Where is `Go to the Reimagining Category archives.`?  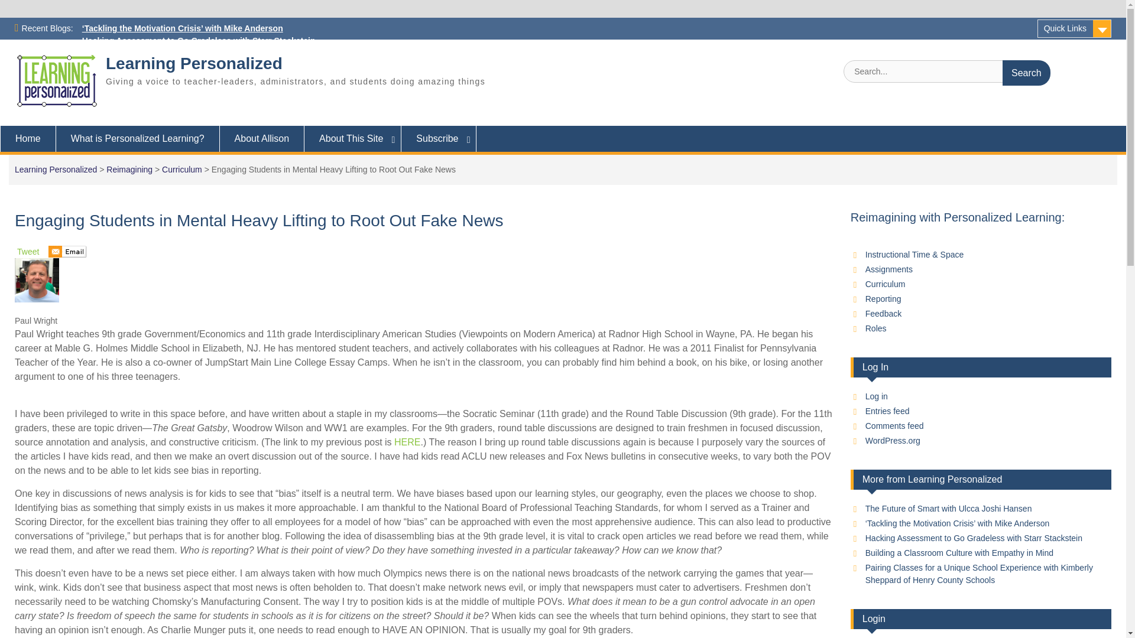
Go to the Reimagining Category archives. is located at coordinates (129, 169).